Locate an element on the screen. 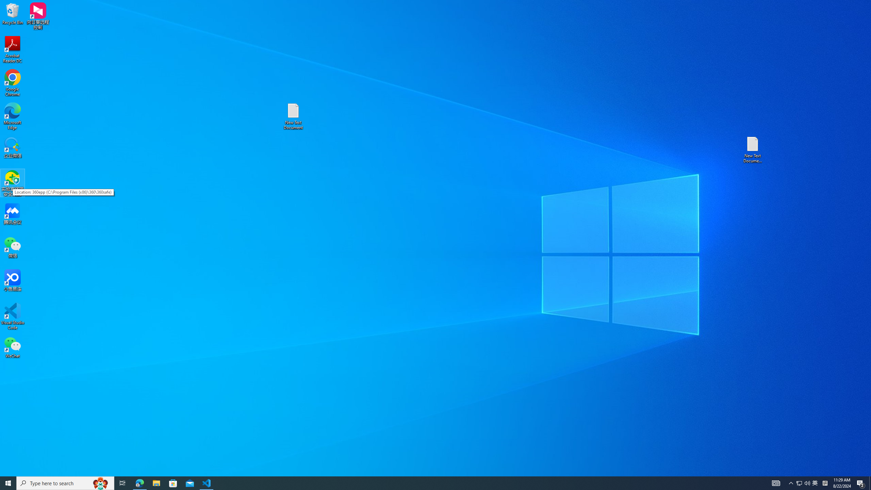  Start is located at coordinates (8, 483).